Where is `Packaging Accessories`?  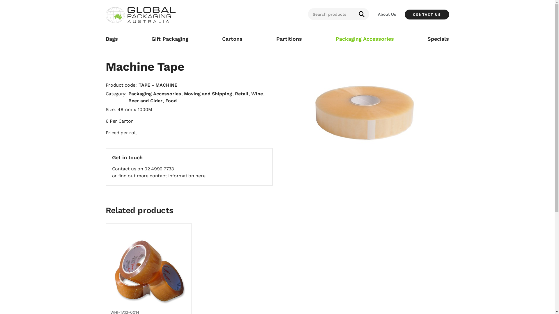
Packaging Accessories is located at coordinates (365, 39).